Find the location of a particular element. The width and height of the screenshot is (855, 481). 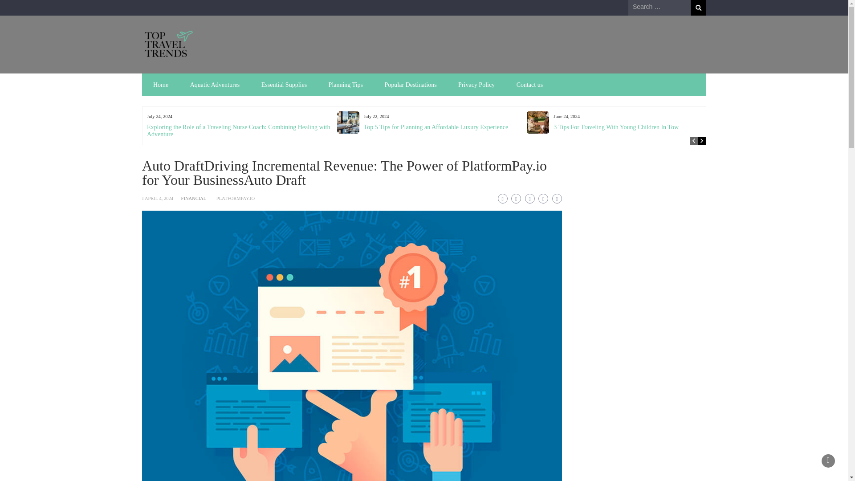

Aquatic Adventures is located at coordinates (215, 85).